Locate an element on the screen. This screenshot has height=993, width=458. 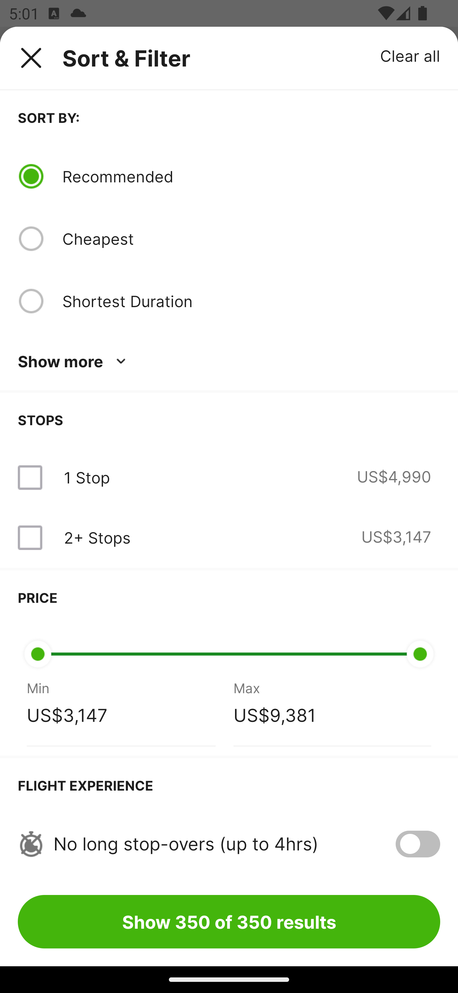
Clear all is located at coordinates (410, 55).